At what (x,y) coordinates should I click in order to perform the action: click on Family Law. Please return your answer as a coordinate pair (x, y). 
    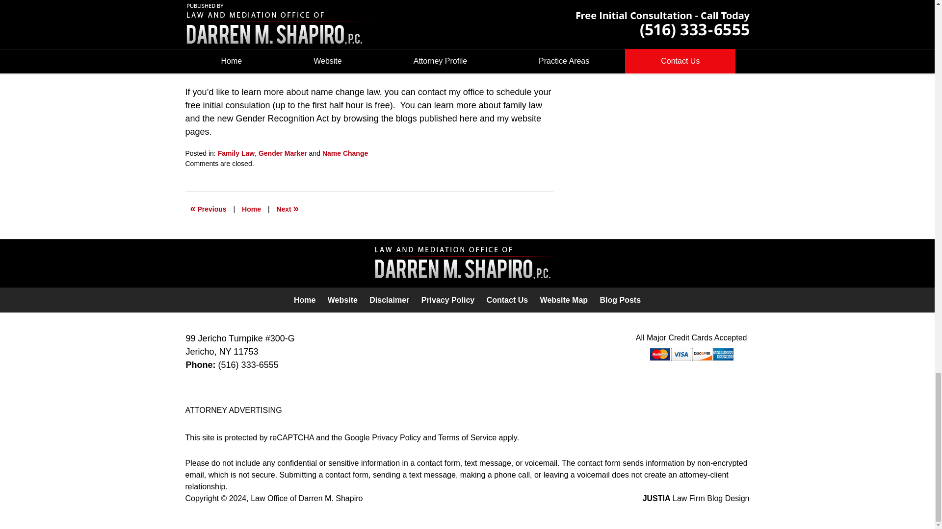
    Looking at the image, I should click on (235, 153).